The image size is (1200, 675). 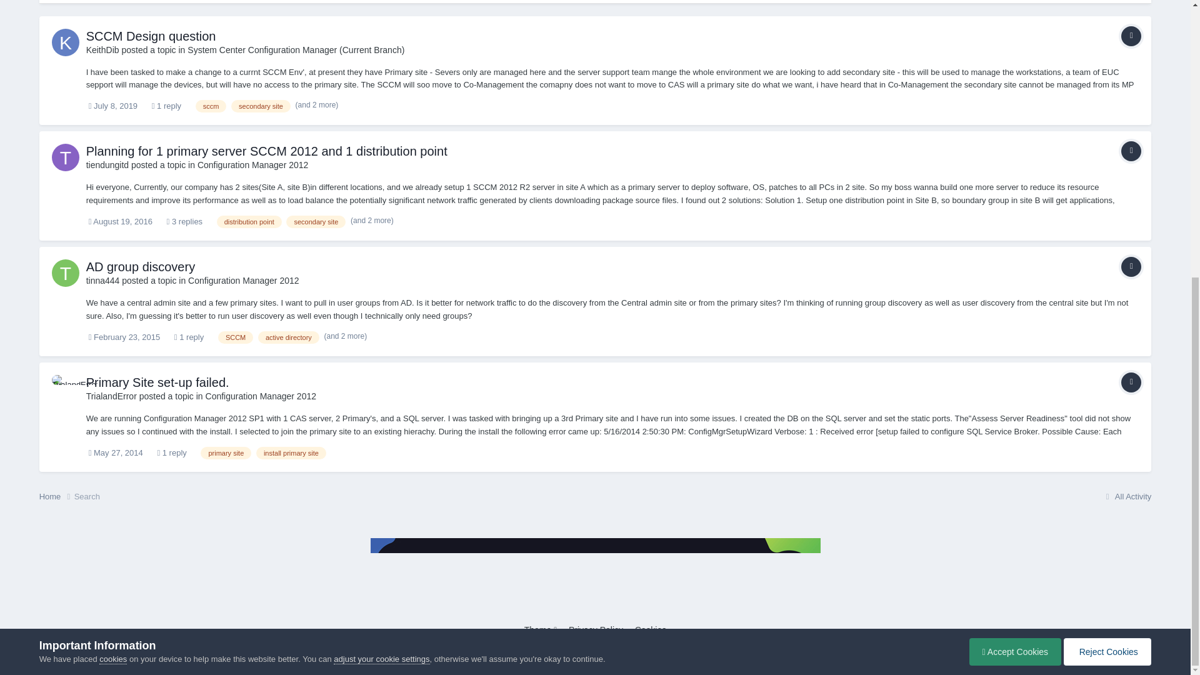 I want to click on Topic, so click(x=1131, y=36).